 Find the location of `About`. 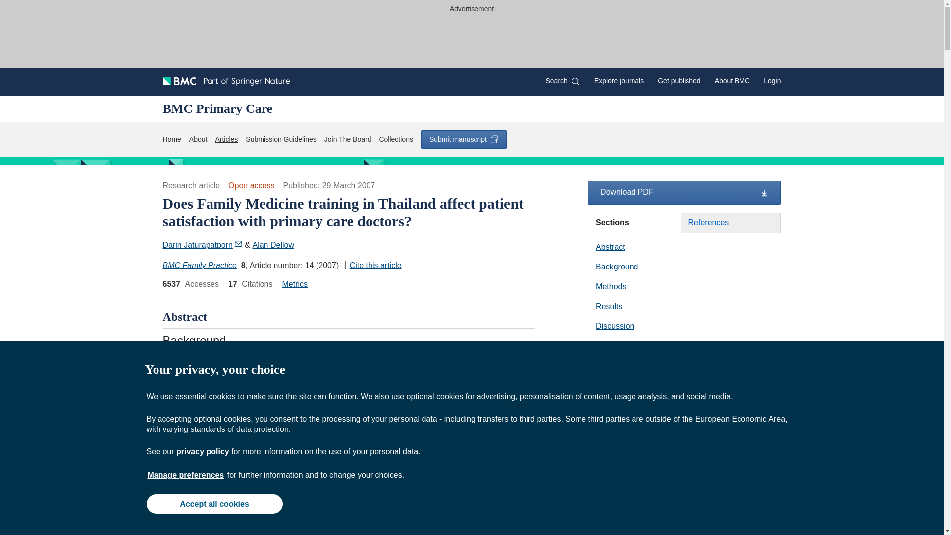

About is located at coordinates (198, 139).